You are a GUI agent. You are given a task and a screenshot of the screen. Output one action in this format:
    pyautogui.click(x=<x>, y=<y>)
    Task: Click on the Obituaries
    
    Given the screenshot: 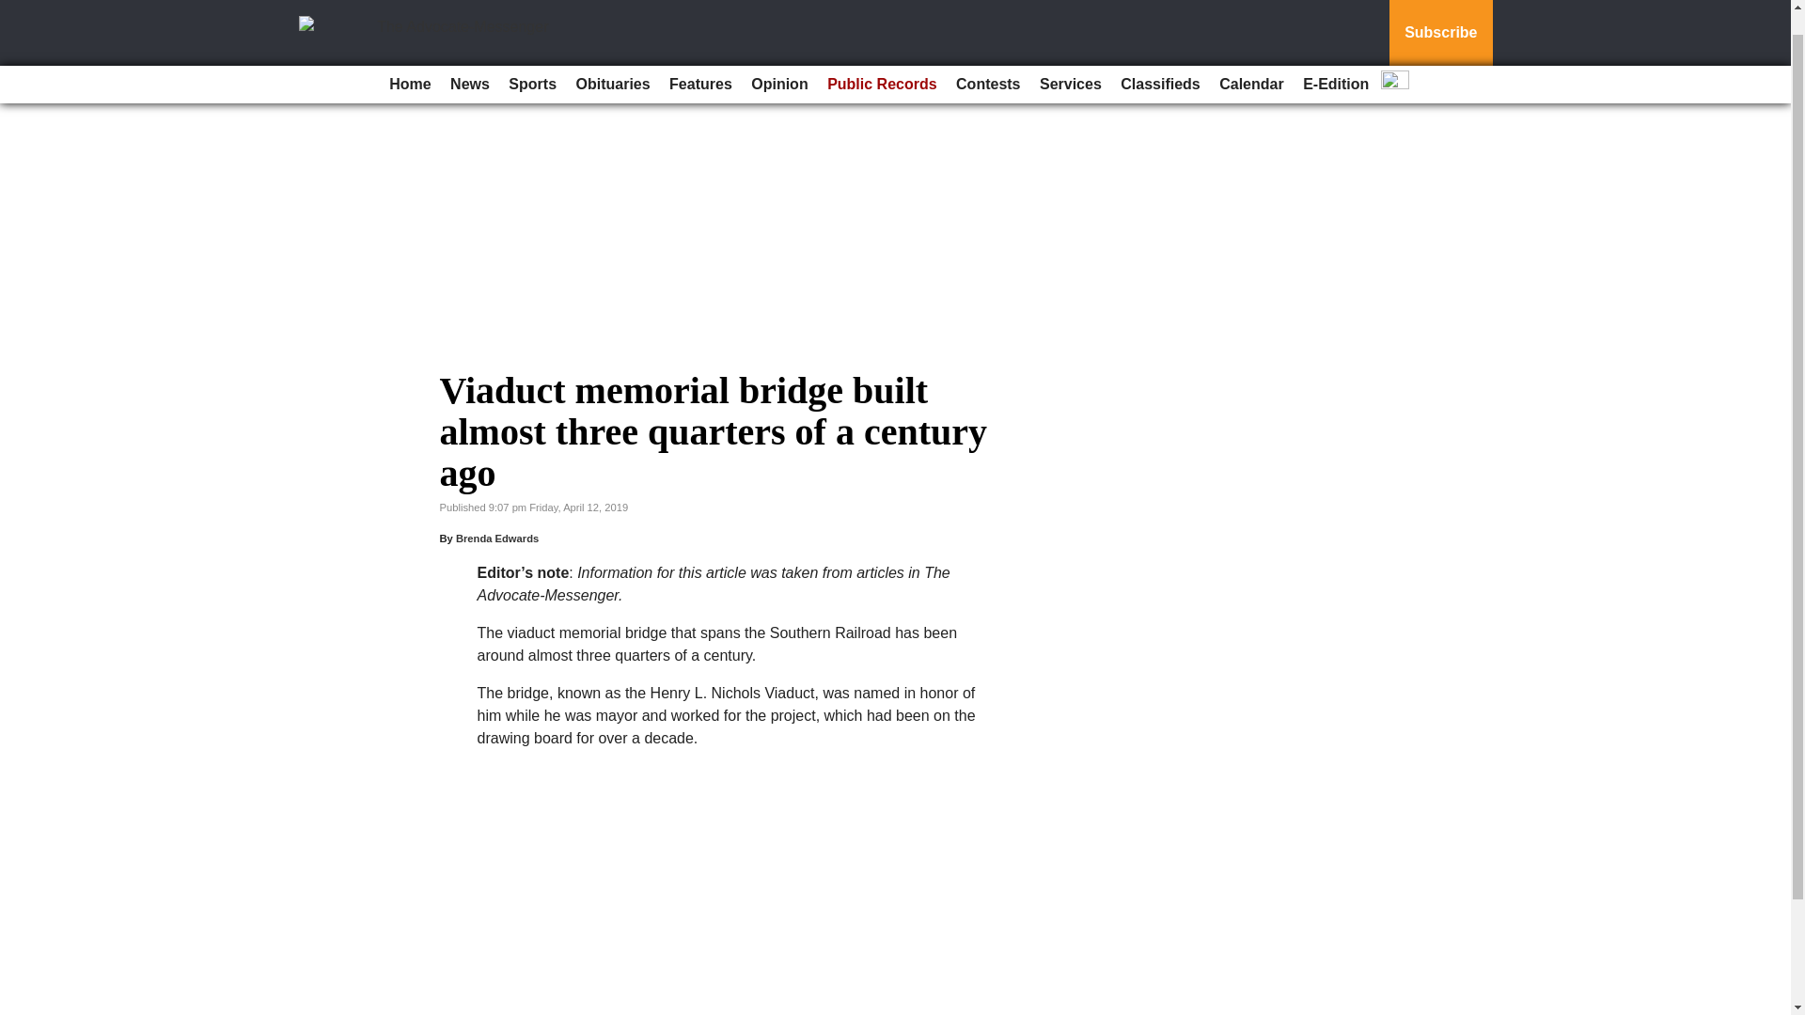 What is the action you would take?
    pyautogui.click(x=612, y=59)
    